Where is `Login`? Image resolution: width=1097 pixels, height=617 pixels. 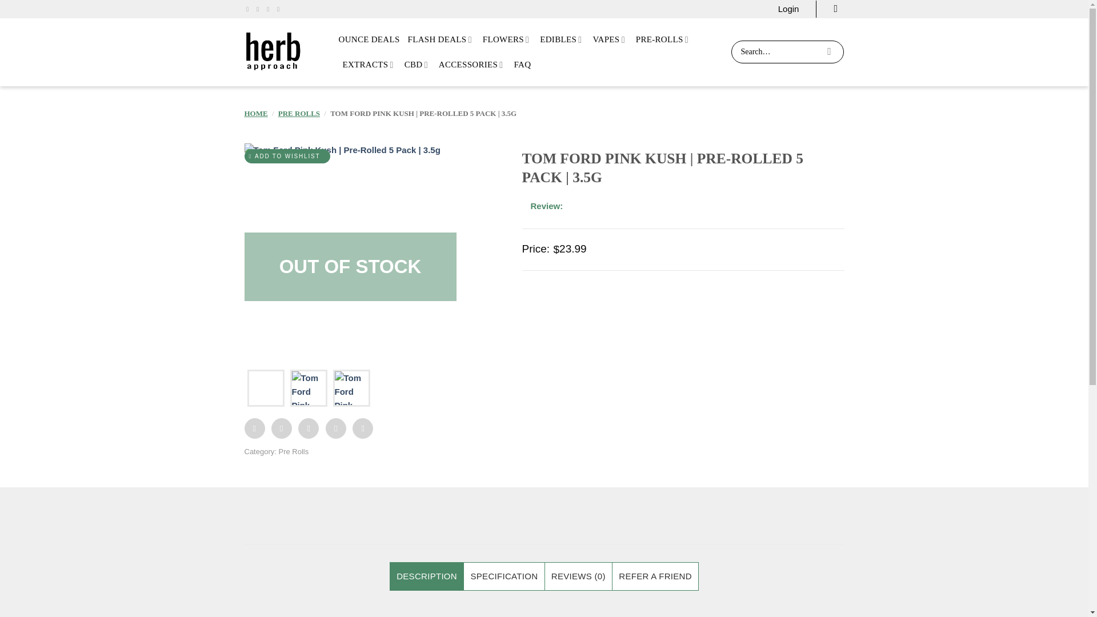 Login is located at coordinates (788, 9).